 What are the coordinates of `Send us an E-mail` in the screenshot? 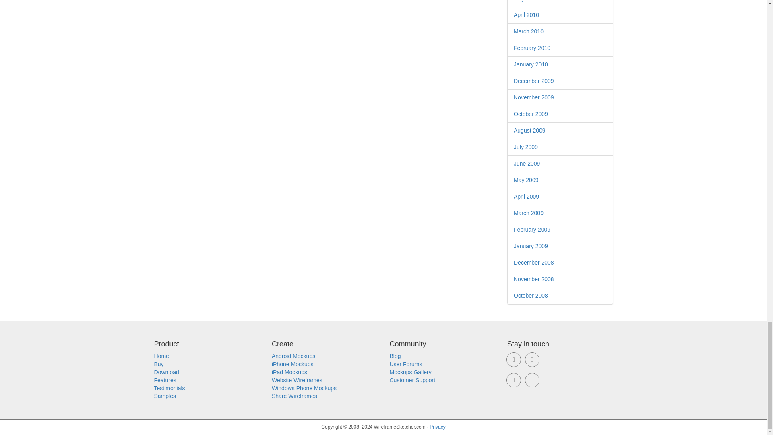 It's located at (514, 359).